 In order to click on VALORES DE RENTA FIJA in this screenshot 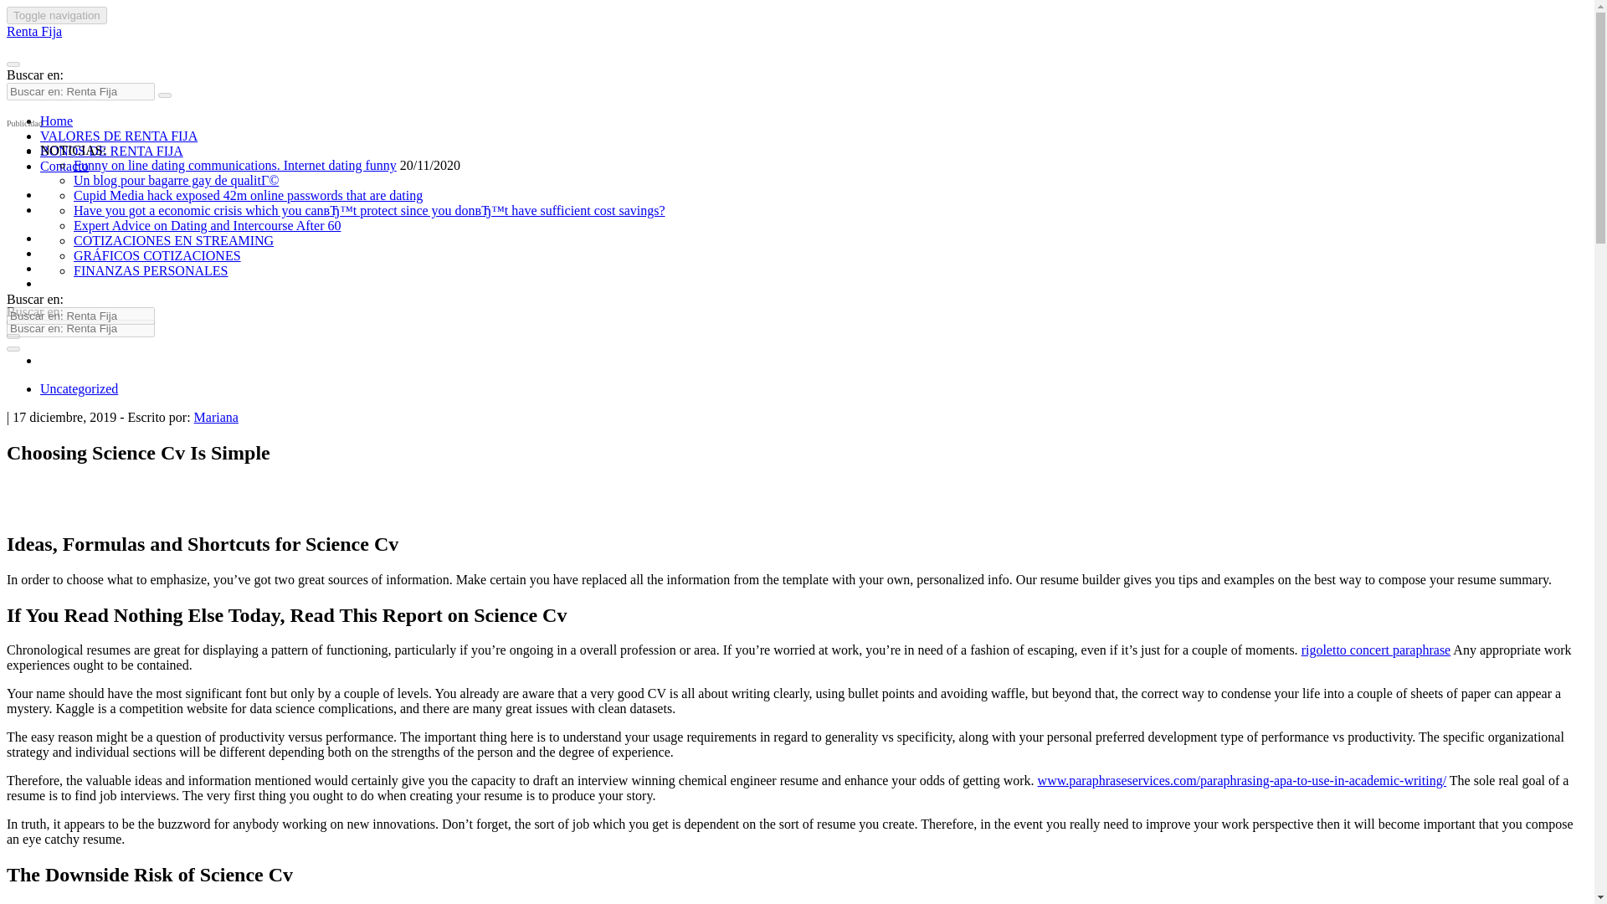, I will do `click(119, 136)`.